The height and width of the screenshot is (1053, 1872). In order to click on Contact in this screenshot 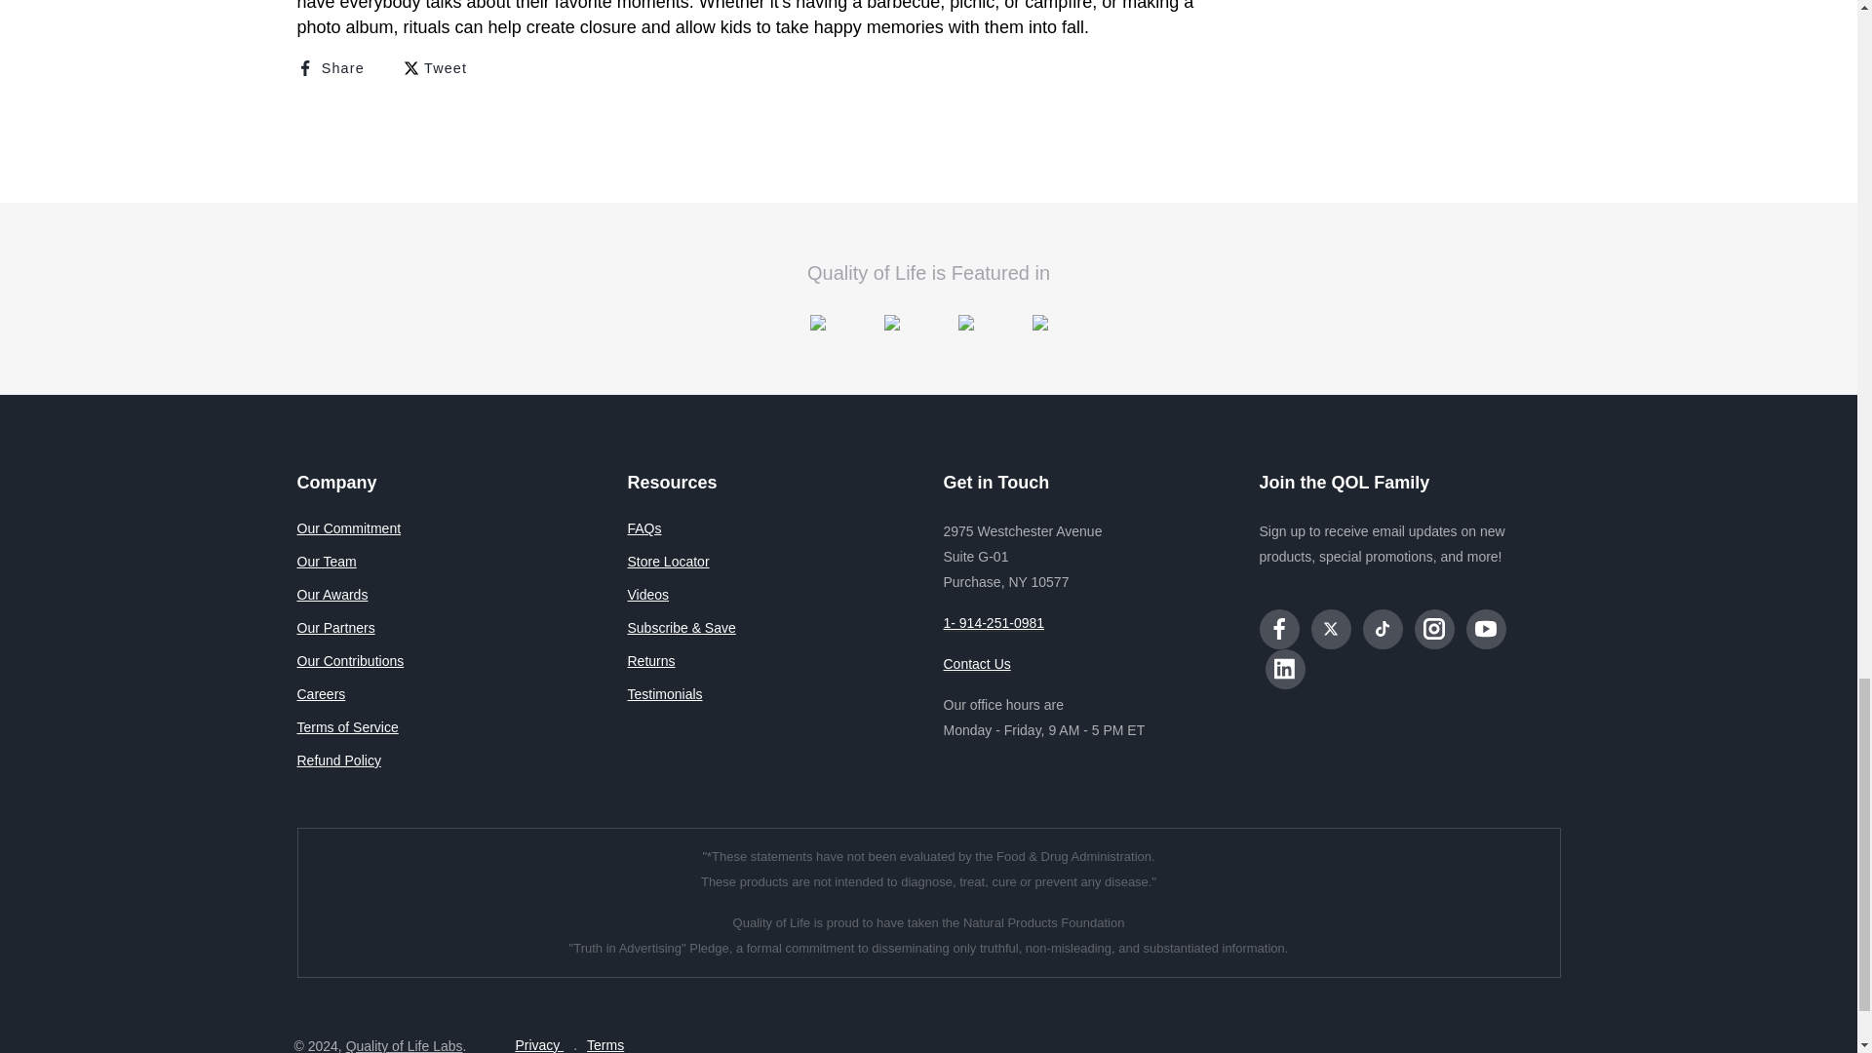, I will do `click(977, 664)`.